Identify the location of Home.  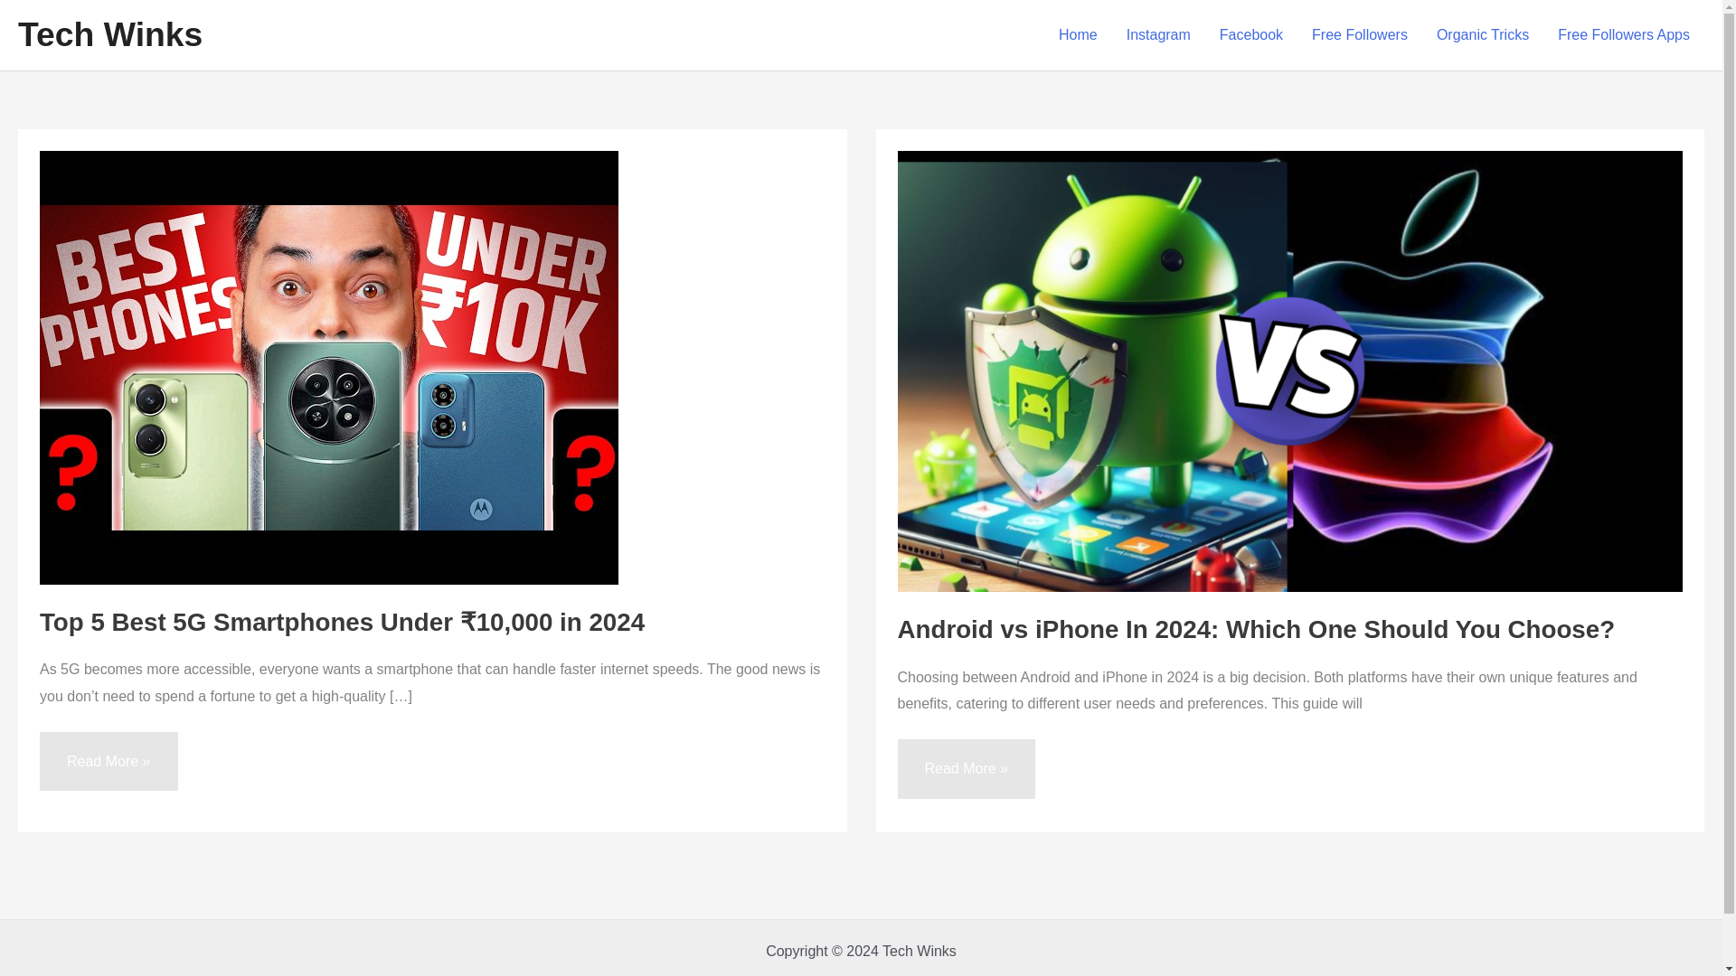
(1078, 35).